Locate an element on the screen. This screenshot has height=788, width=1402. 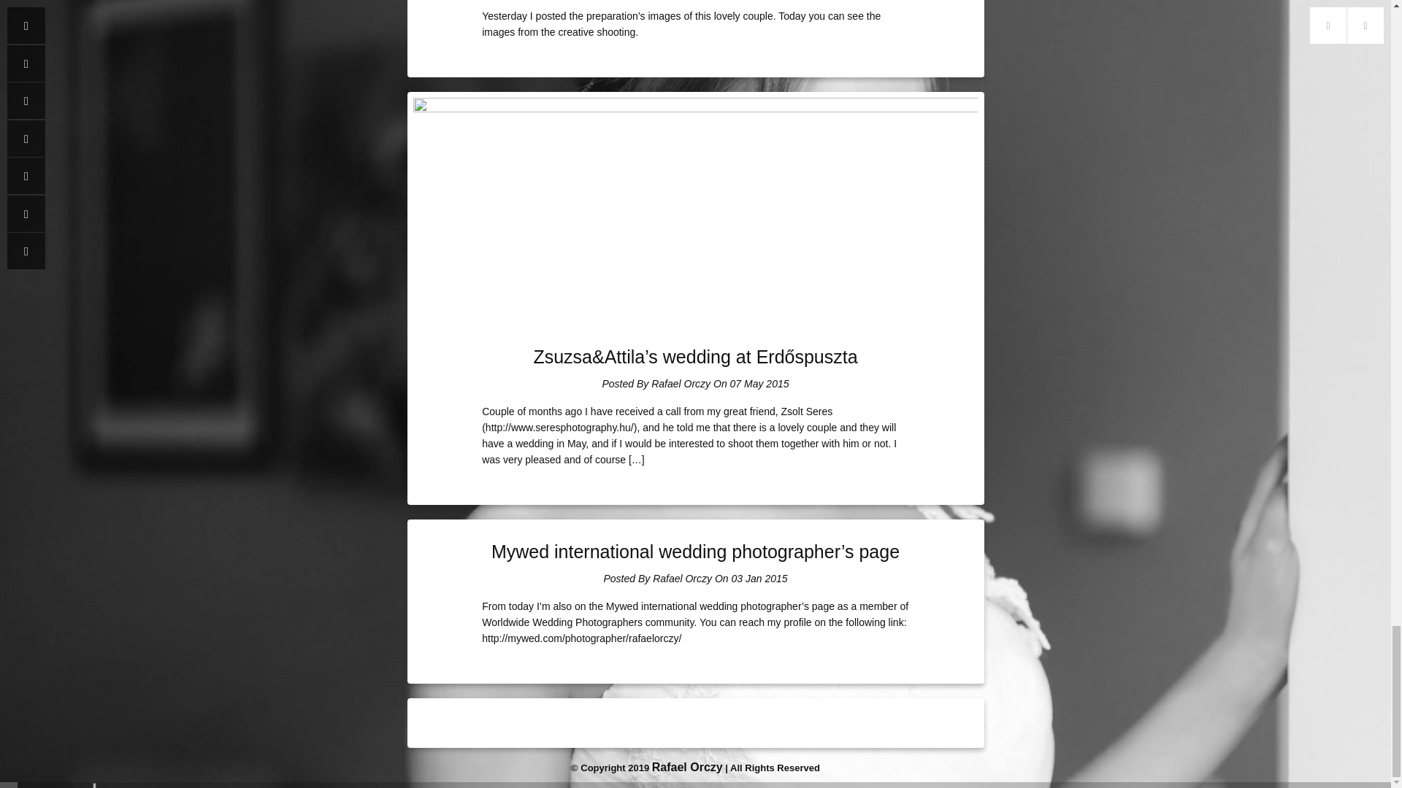
Rafael Orczy is located at coordinates (682, 579).